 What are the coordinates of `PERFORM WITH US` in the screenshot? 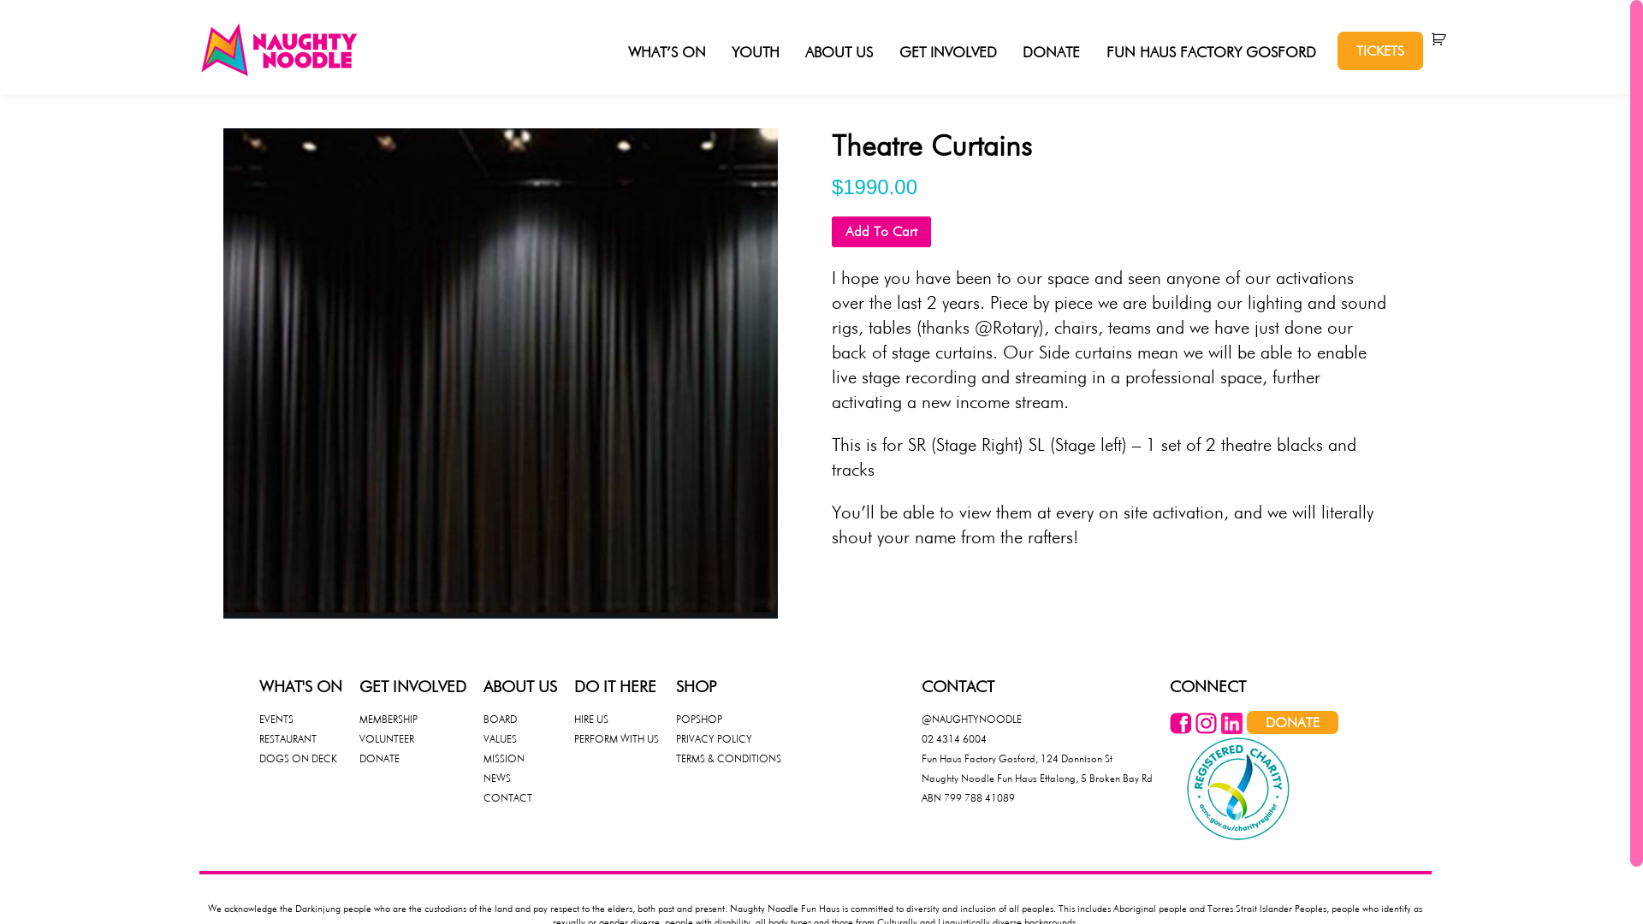 It's located at (616, 739).